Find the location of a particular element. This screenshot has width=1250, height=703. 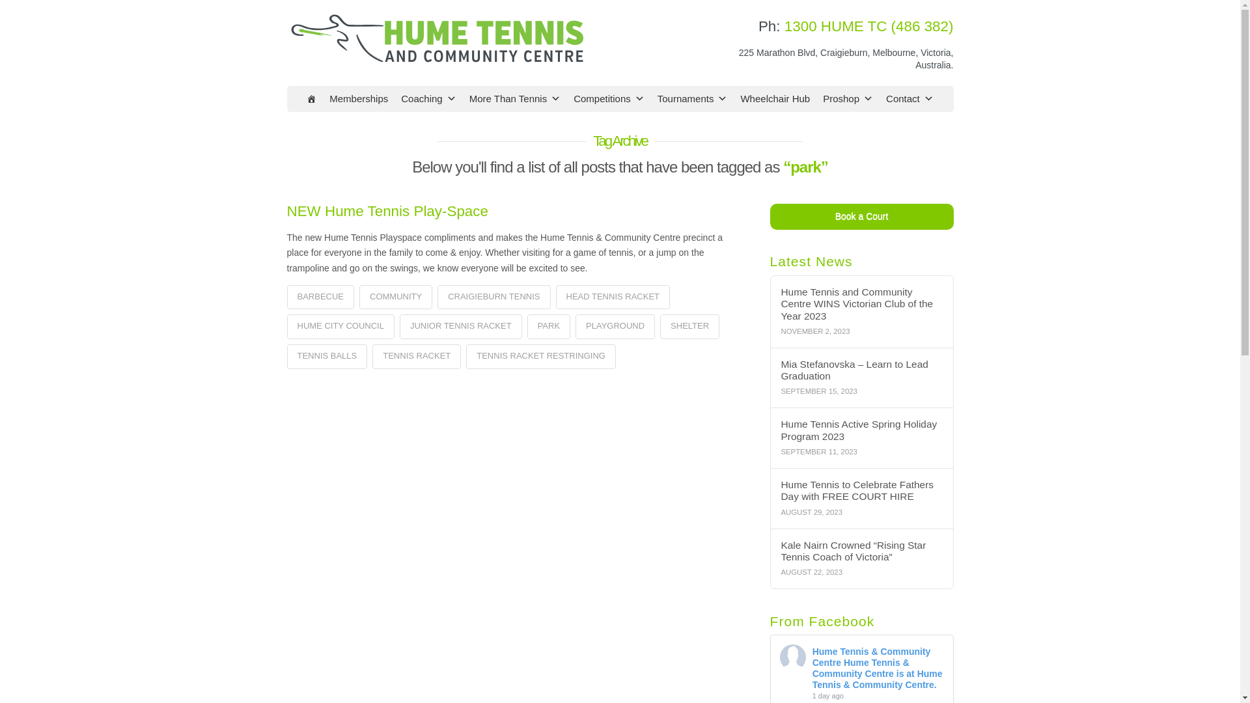

Hume Tennis to Celebrate Fathers Day with FREE COURT HIRE is located at coordinates (861, 491).